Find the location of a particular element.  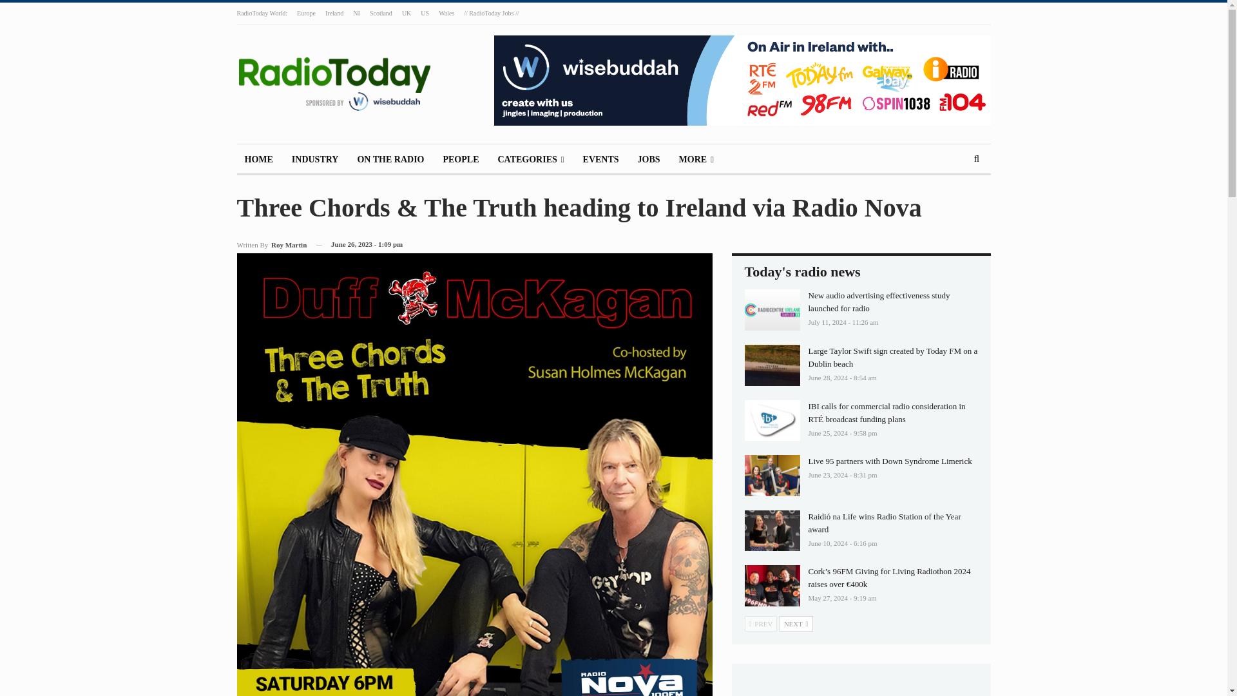

NI is located at coordinates (356, 13).